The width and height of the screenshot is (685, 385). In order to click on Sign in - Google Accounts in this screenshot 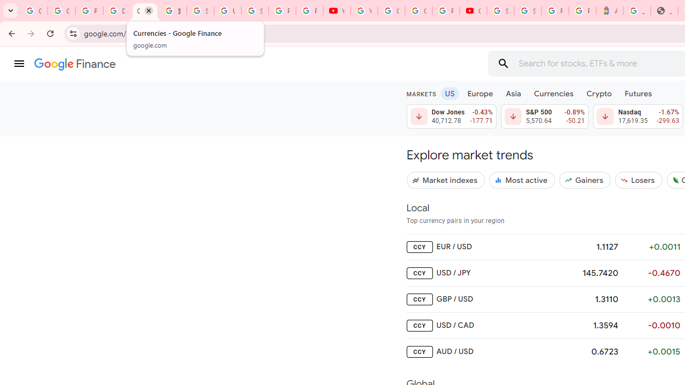, I will do `click(255, 11)`.